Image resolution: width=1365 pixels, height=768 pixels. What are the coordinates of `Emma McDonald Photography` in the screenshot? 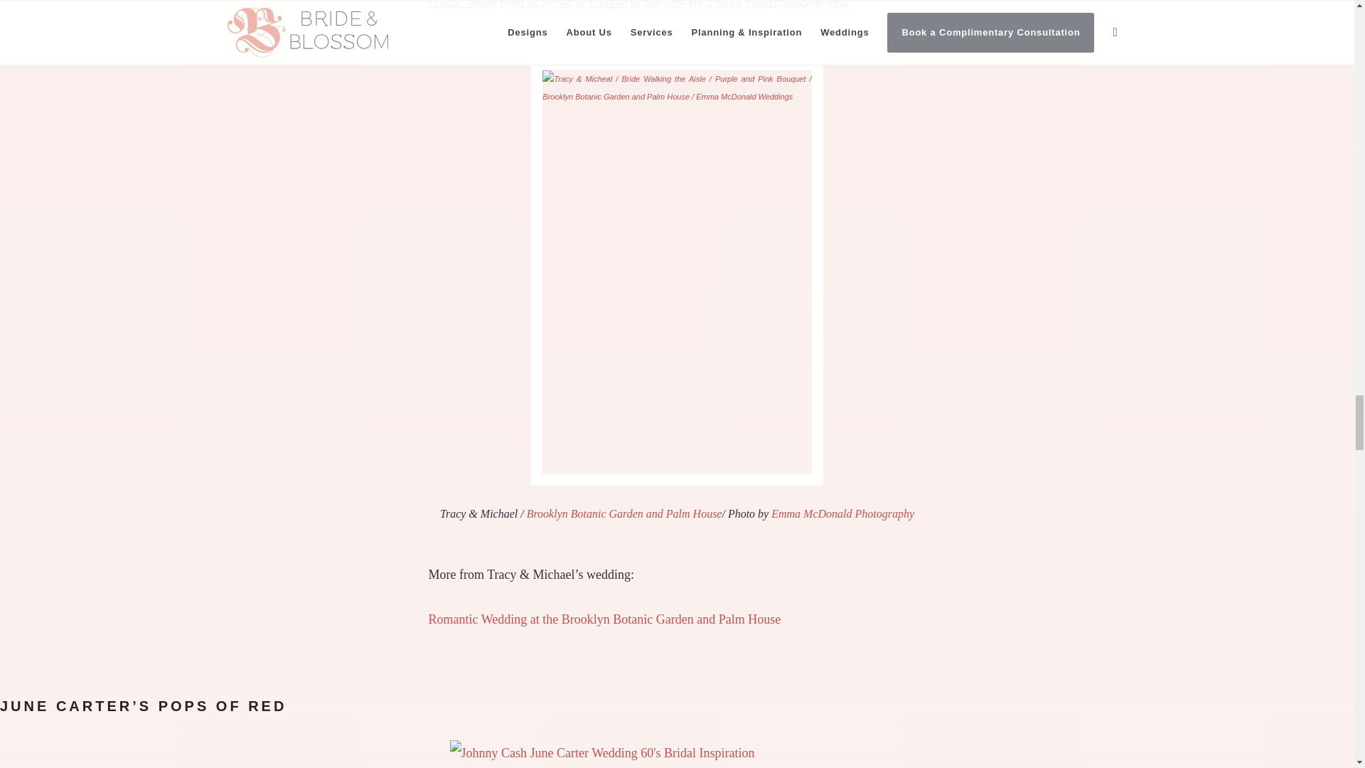 It's located at (842, 513).